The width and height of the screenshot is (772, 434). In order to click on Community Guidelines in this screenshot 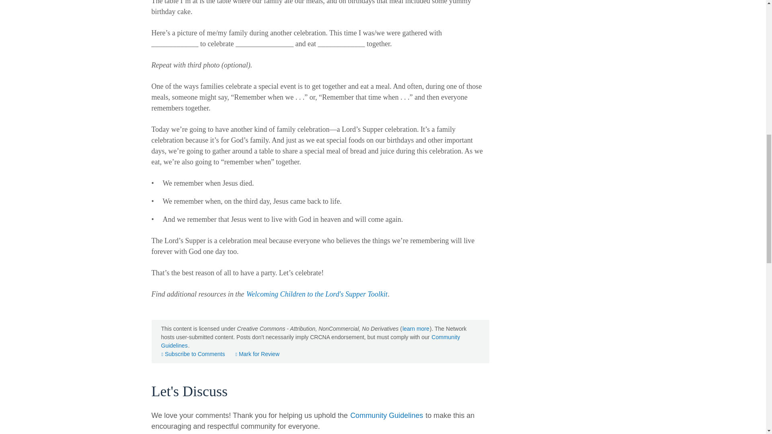, I will do `click(310, 342)`.